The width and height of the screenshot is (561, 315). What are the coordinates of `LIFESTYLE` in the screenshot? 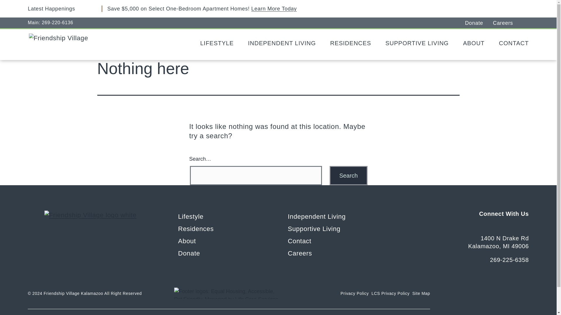 It's located at (215, 43).